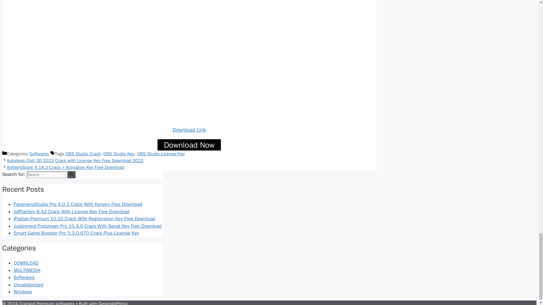  Describe the element at coordinates (161, 154) in the screenshot. I see `OBS Studio License Key` at that location.